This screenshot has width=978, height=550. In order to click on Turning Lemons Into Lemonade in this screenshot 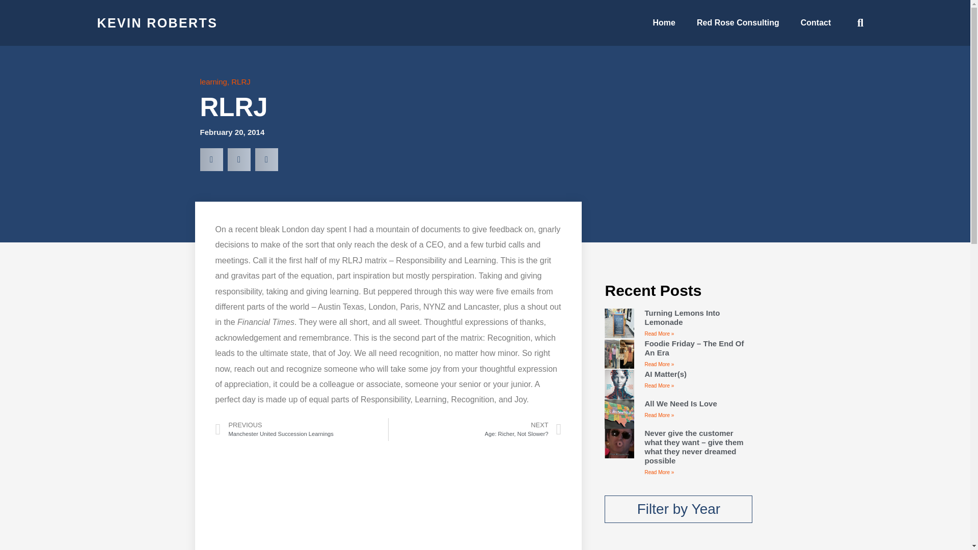, I will do `click(664, 6)`.